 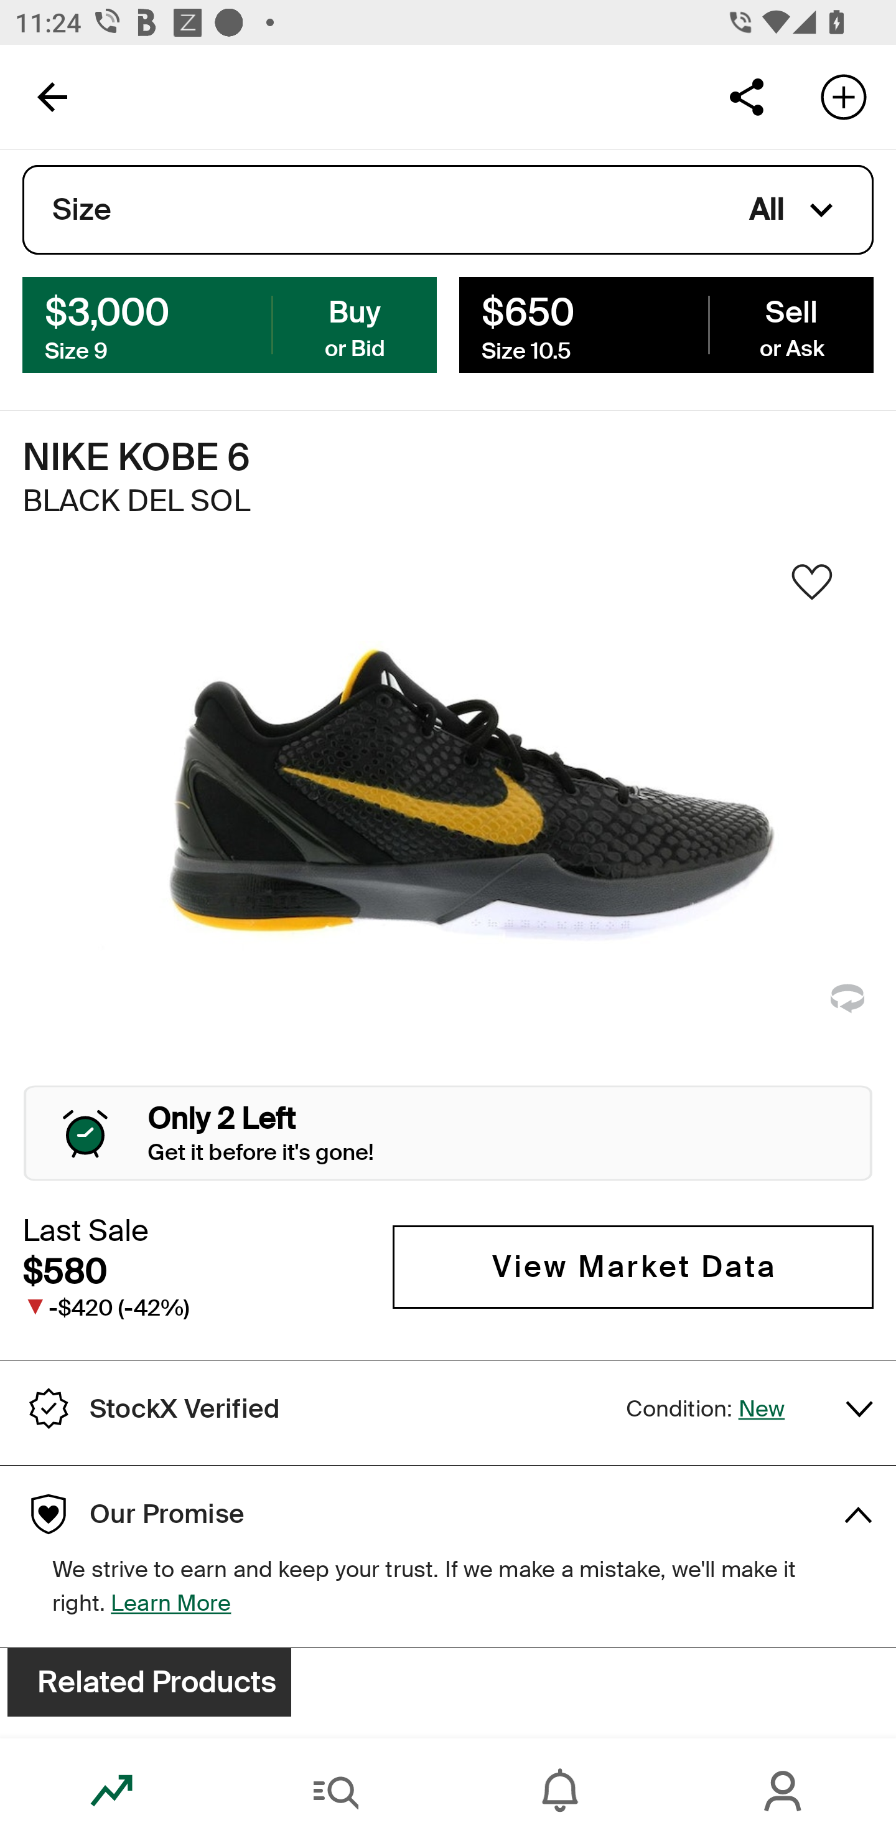 What do you see at coordinates (448, 823) in the screenshot?
I see `Sneaker Image` at bounding box center [448, 823].